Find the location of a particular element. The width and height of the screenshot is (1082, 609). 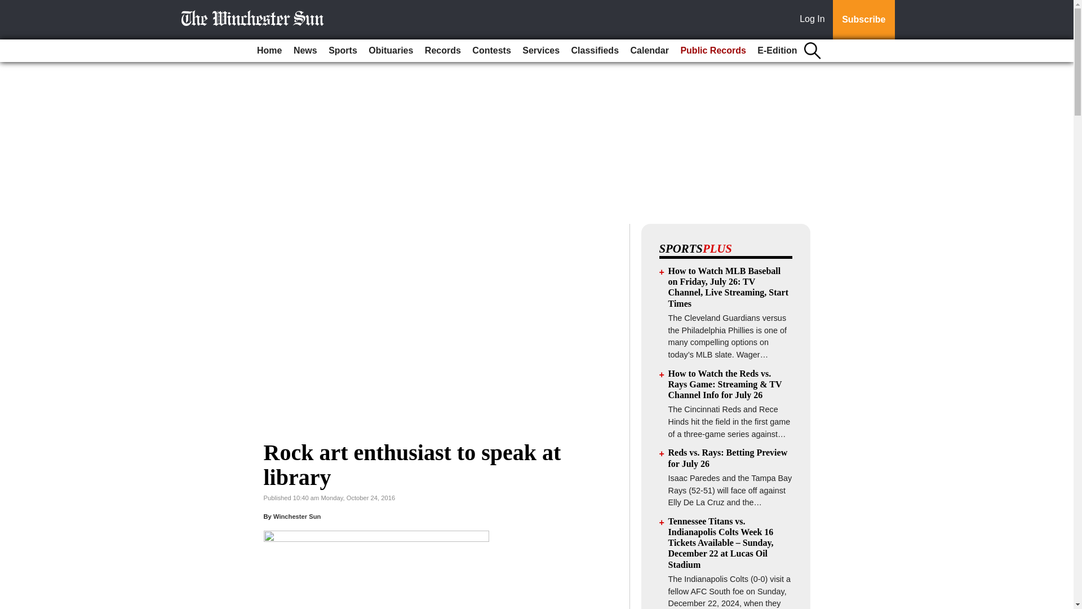

Services is located at coordinates (541, 51).